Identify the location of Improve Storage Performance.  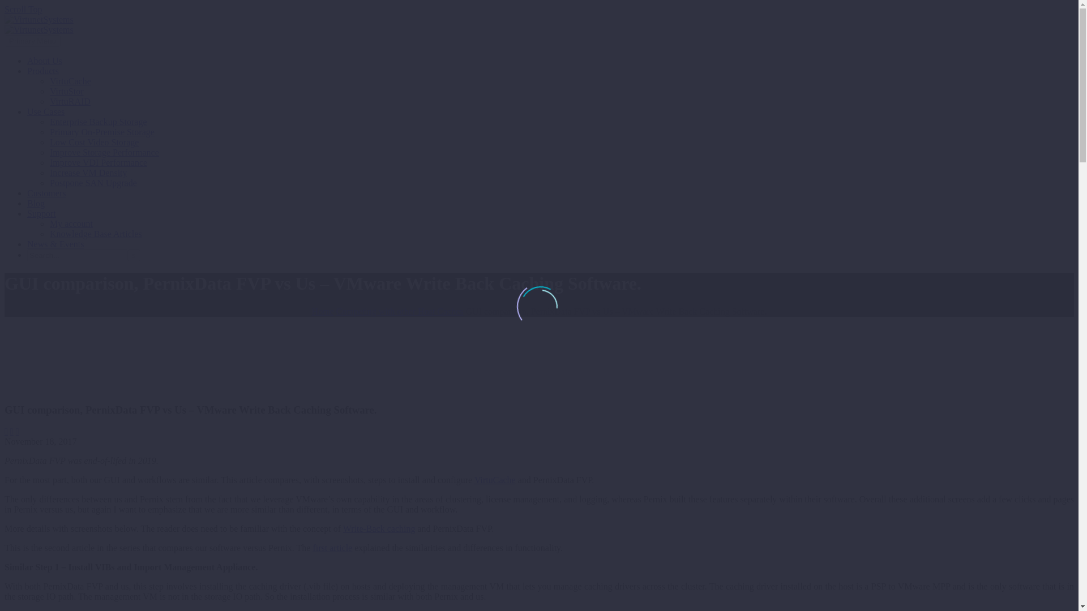
(104, 152).